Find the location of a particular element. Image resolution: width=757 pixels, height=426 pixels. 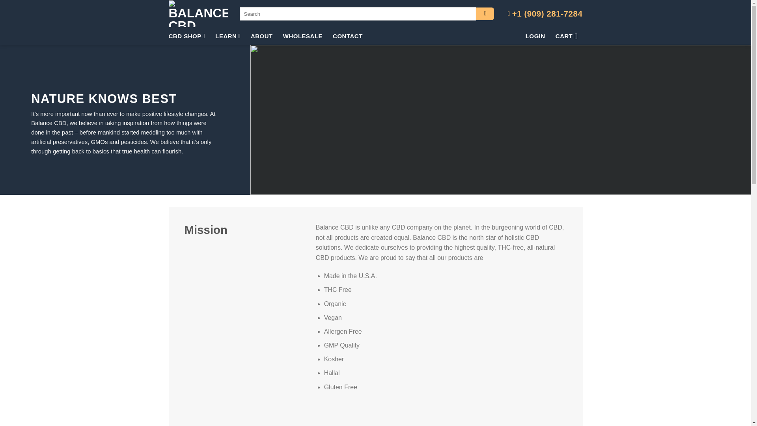

CBD SHOP is located at coordinates (187, 36).